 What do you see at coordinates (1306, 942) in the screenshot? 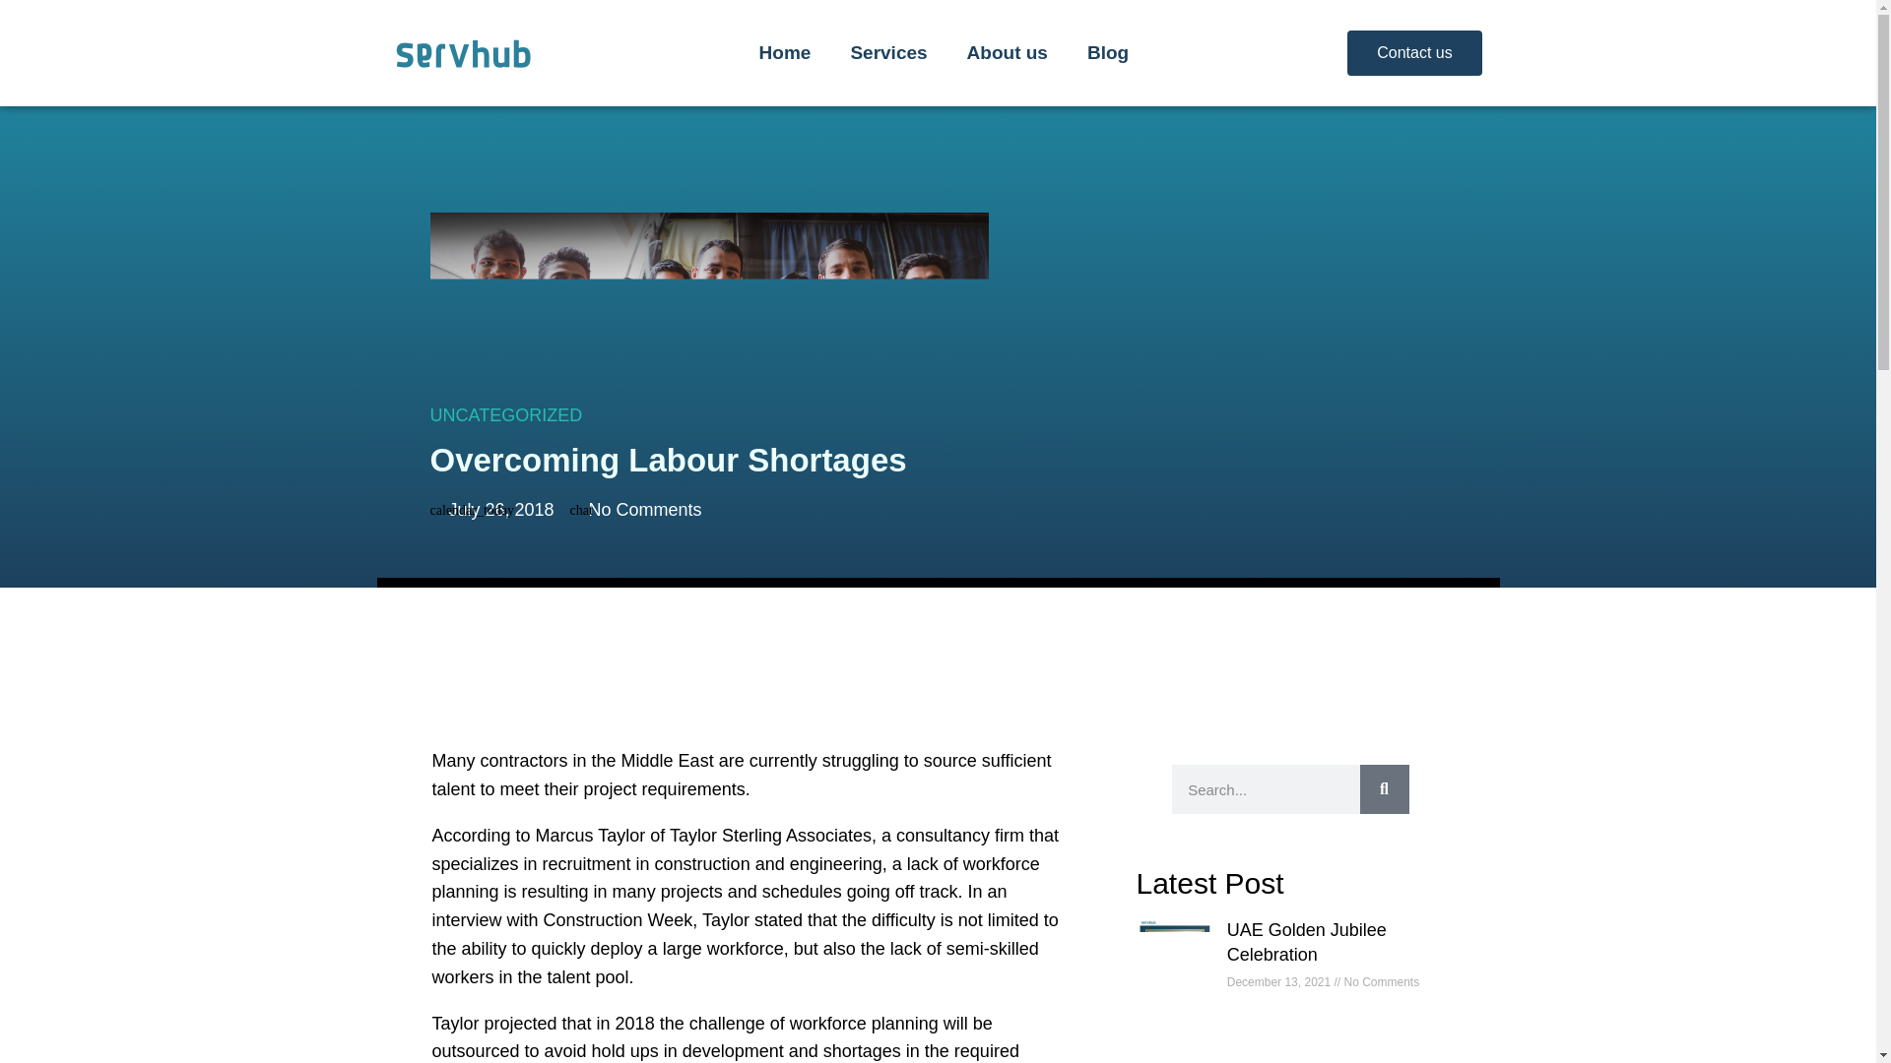
I see `UAE Golden Jubilee Celebration` at bounding box center [1306, 942].